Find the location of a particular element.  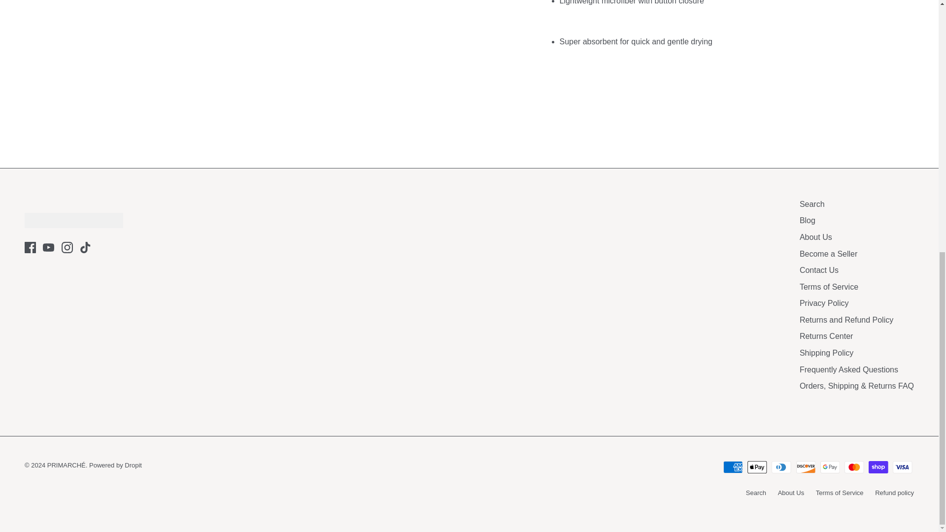

American Express is located at coordinates (733, 467).